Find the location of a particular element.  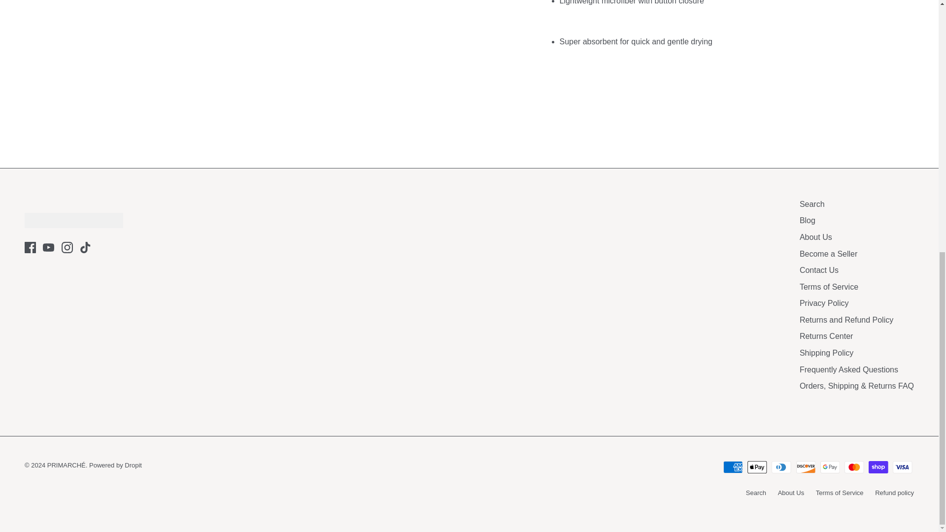

American Express is located at coordinates (733, 467).